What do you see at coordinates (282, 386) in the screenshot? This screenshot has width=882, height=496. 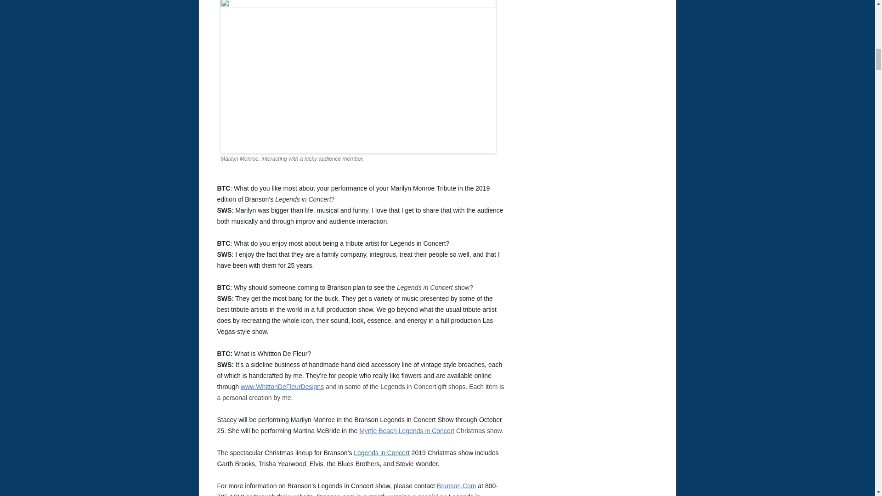 I see `www.WhittonDeFleurDesigns` at bounding box center [282, 386].